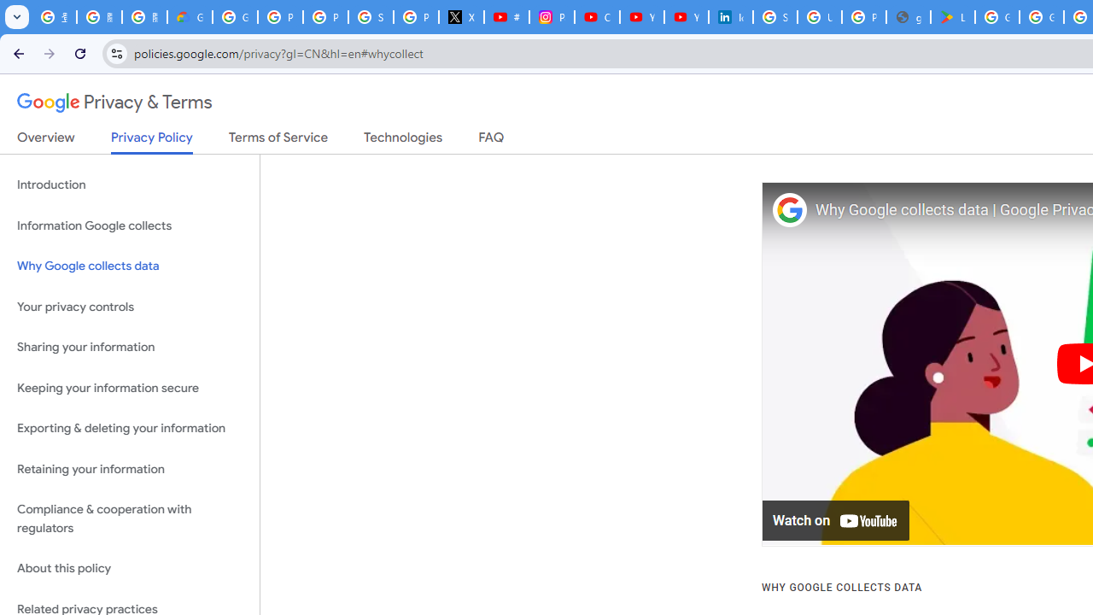 The width and height of the screenshot is (1093, 615). What do you see at coordinates (461, 17) in the screenshot?
I see `X` at bounding box center [461, 17].